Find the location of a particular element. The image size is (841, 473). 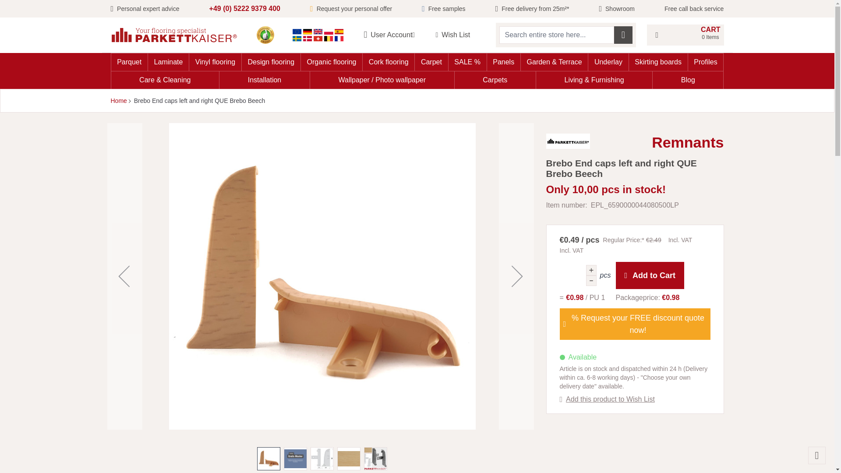

Request your personal offer is located at coordinates (617, 9).